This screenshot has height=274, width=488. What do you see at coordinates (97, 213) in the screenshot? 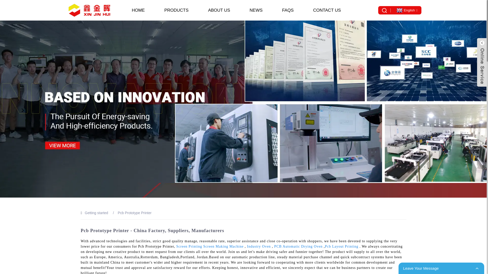
I see `Getting started` at bounding box center [97, 213].